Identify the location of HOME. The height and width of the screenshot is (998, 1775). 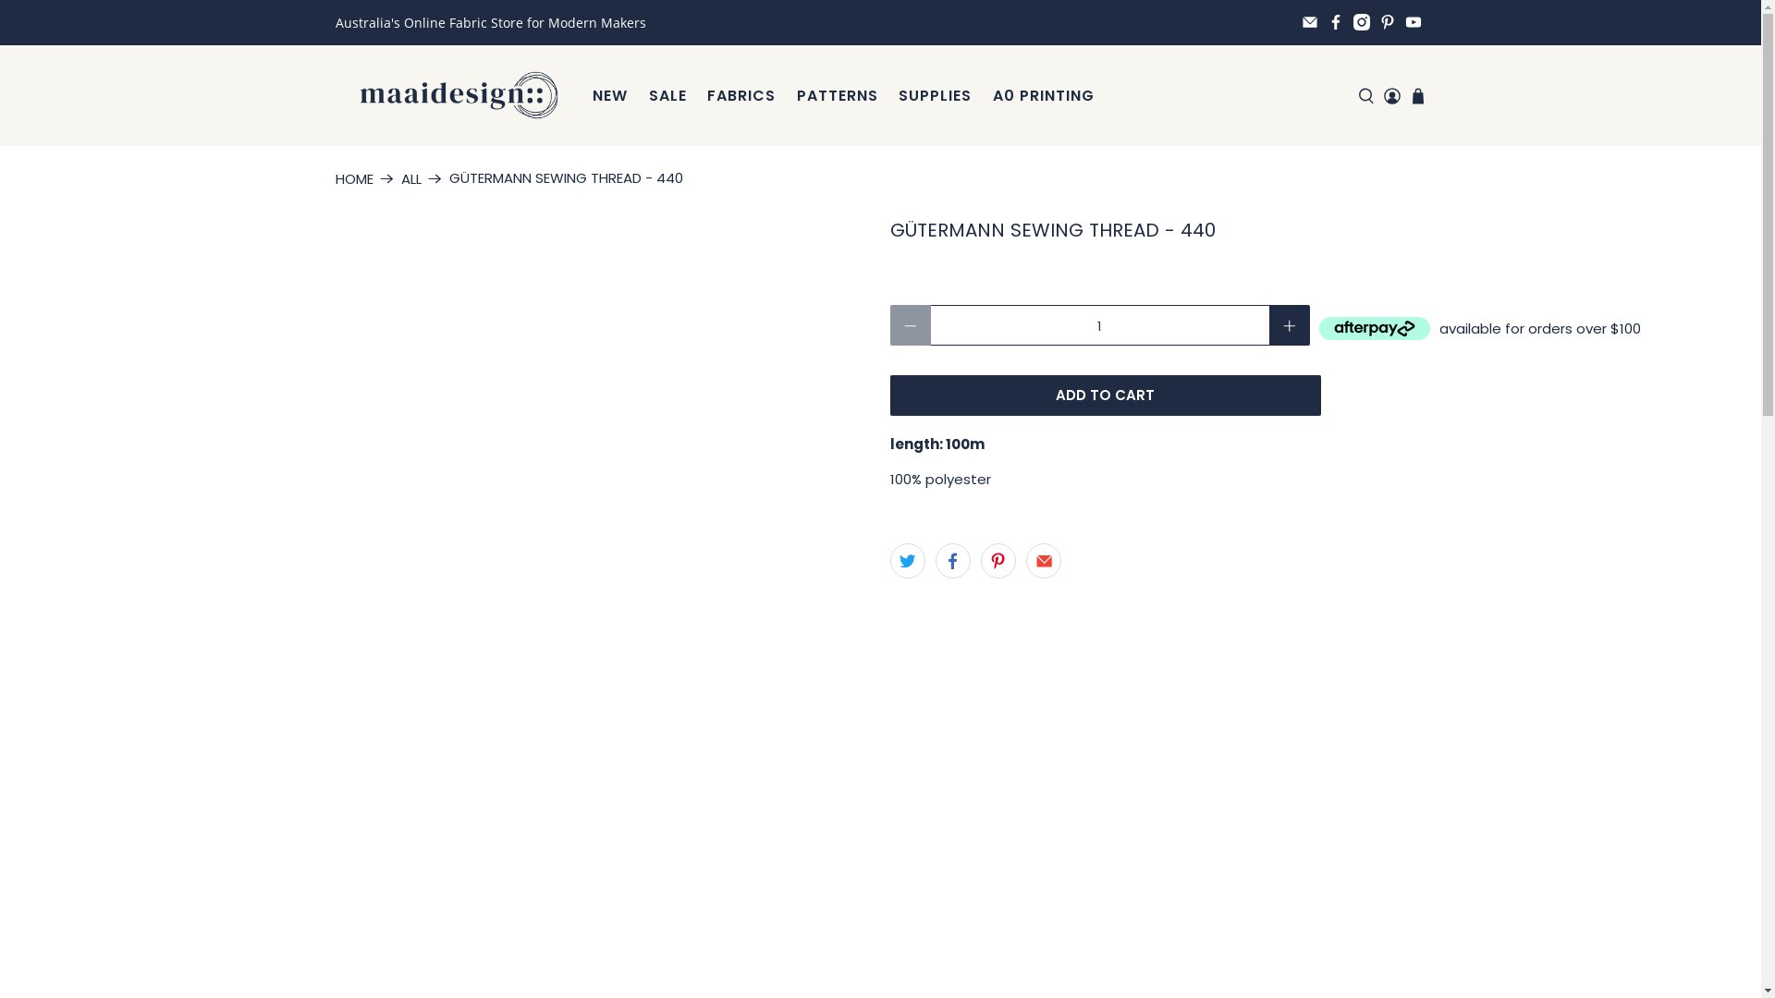
(353, 179).